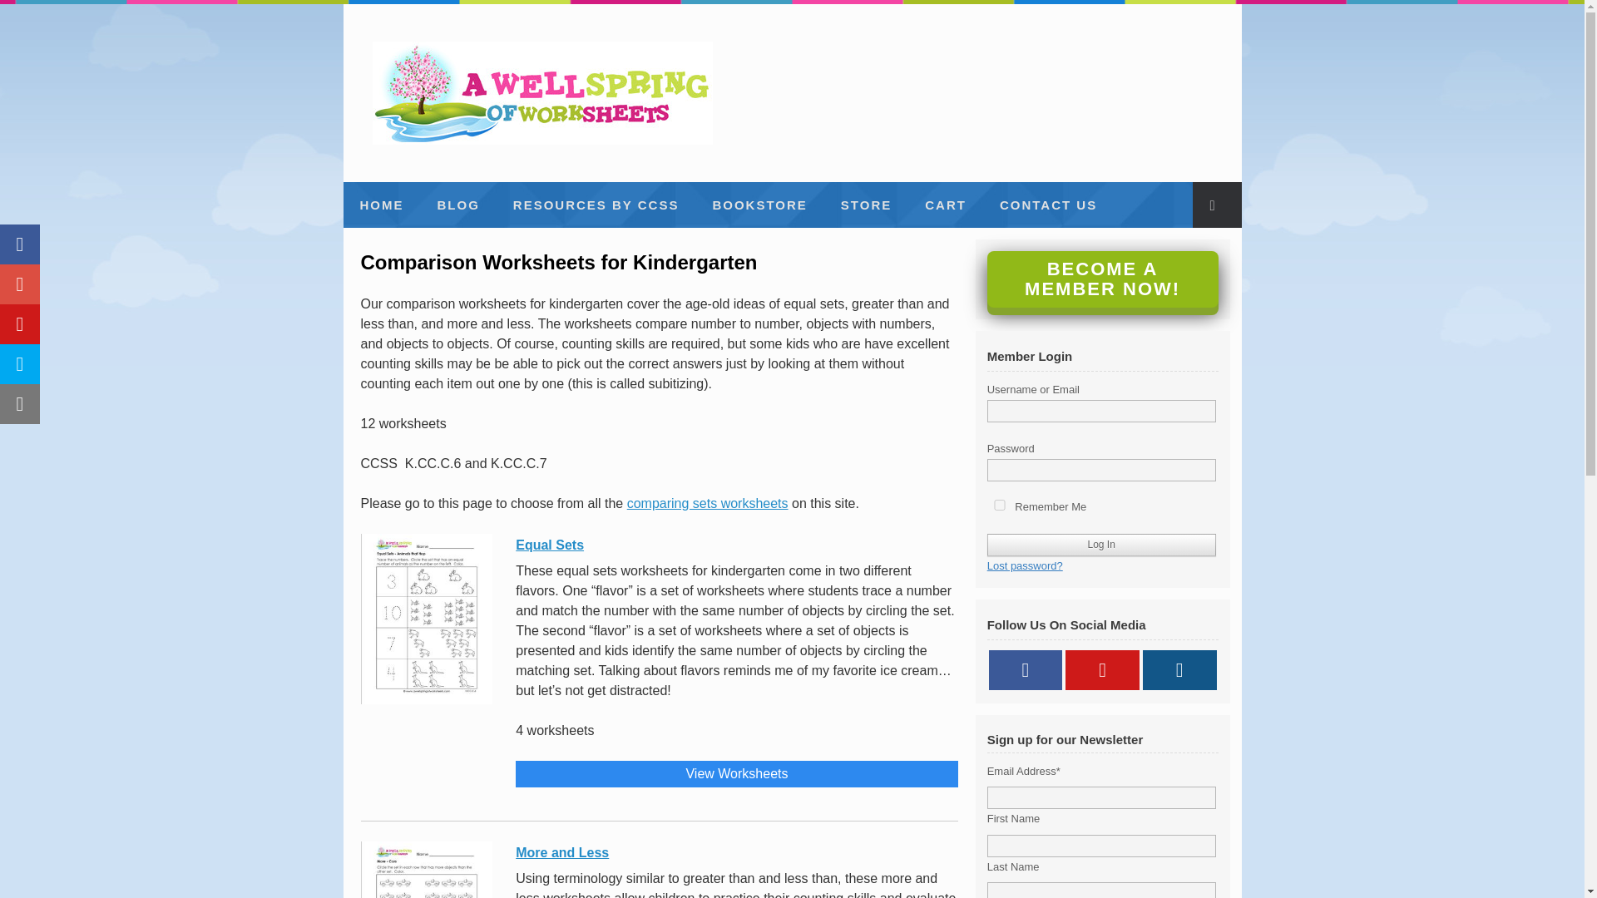 Image resolution: width=1597 pixels, height=898 pixels. I want to click on RESOURCES BY CCSS, so click(596, 205).